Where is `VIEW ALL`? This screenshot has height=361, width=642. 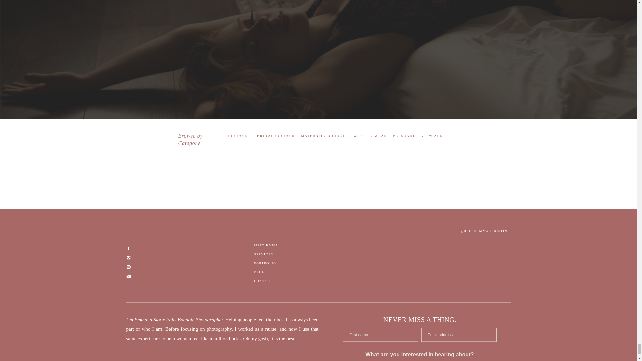
VIEW ALL is located at coordinates (431, 136).